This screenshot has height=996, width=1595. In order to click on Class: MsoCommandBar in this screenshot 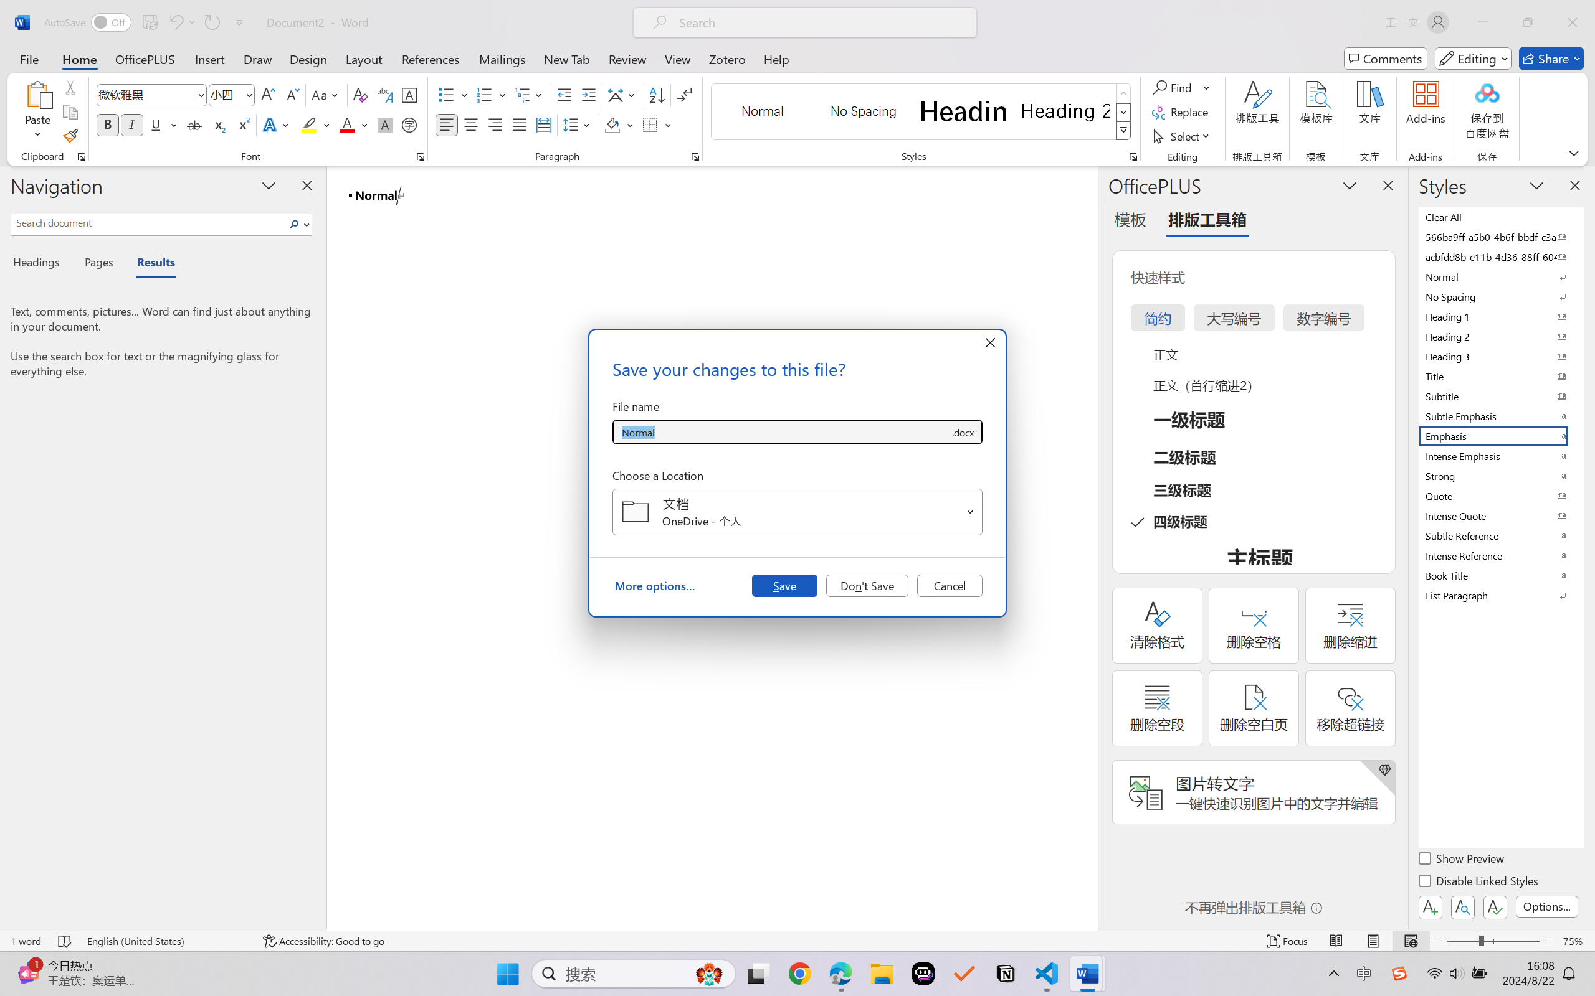, I will do `click(797, 941)`.